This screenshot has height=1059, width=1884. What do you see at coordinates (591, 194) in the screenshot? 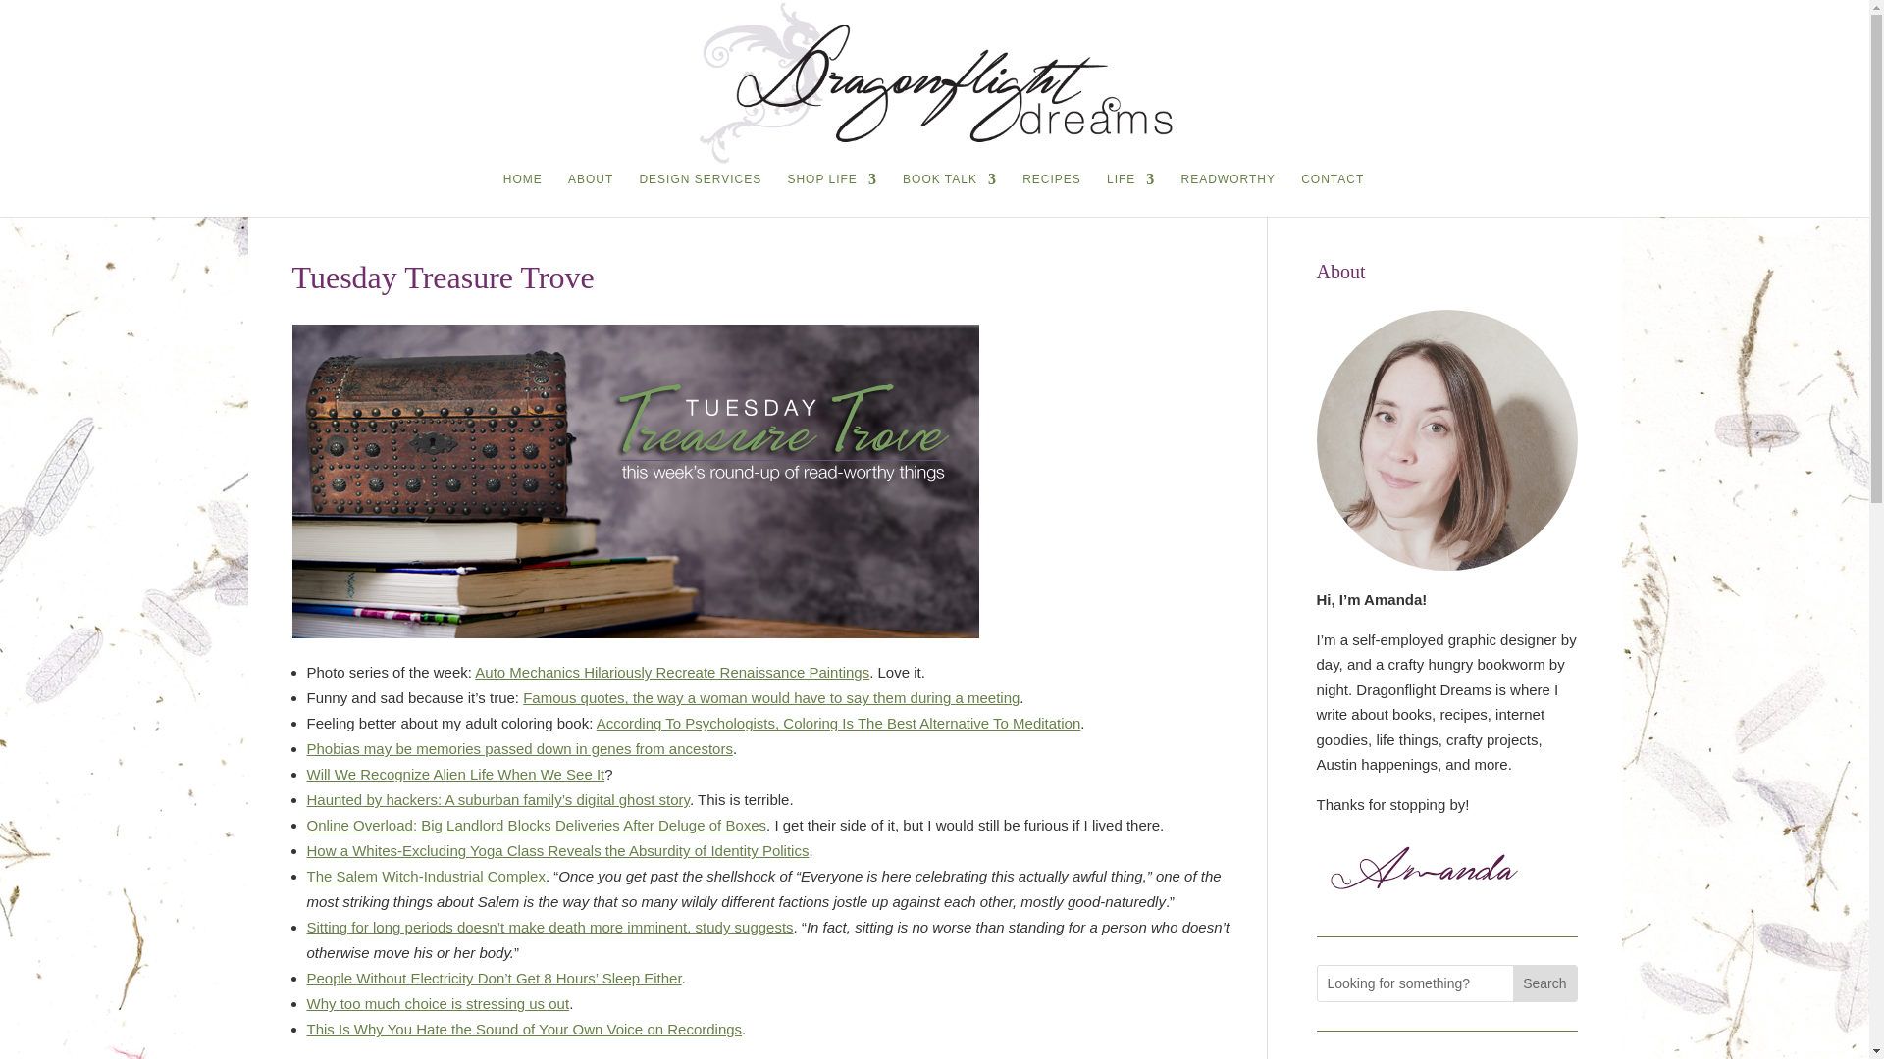
I see `ABOUT` at bounding box center [591, 194].